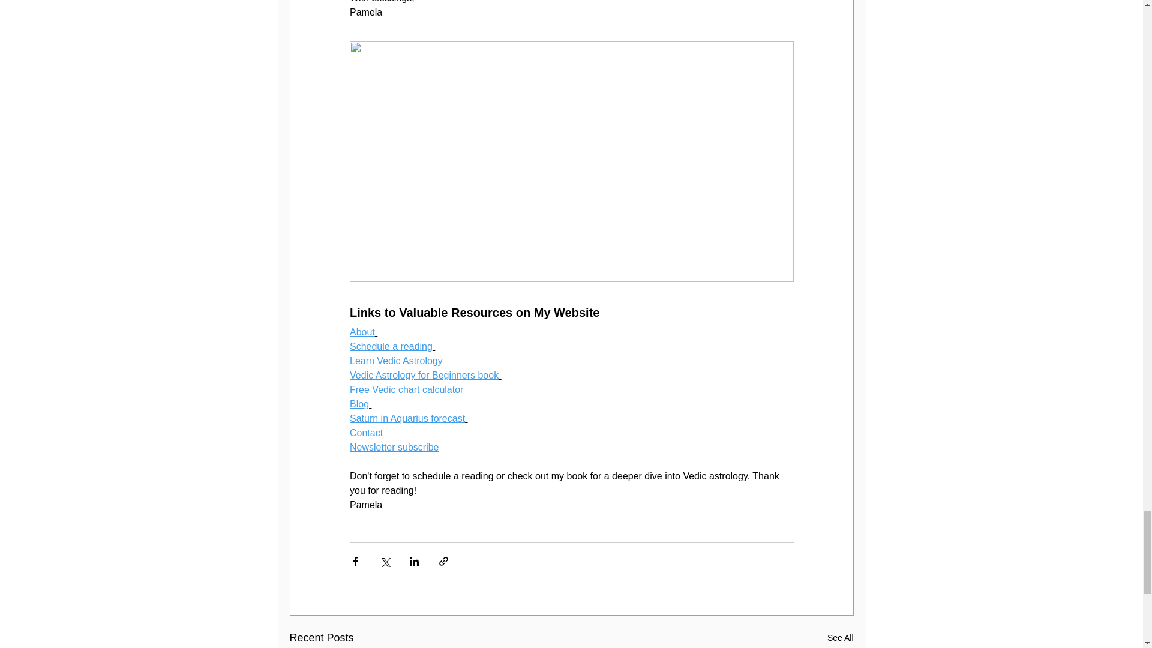 This screenshot has width=1152, height=648. Describe the element at coordinates (361, 332) in the screenshot. I see `About` at that location.